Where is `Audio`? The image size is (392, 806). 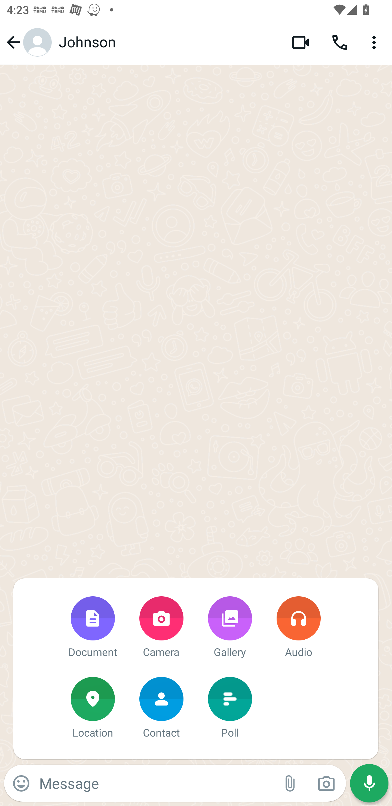
Audio is located at coordinates (298, 628).